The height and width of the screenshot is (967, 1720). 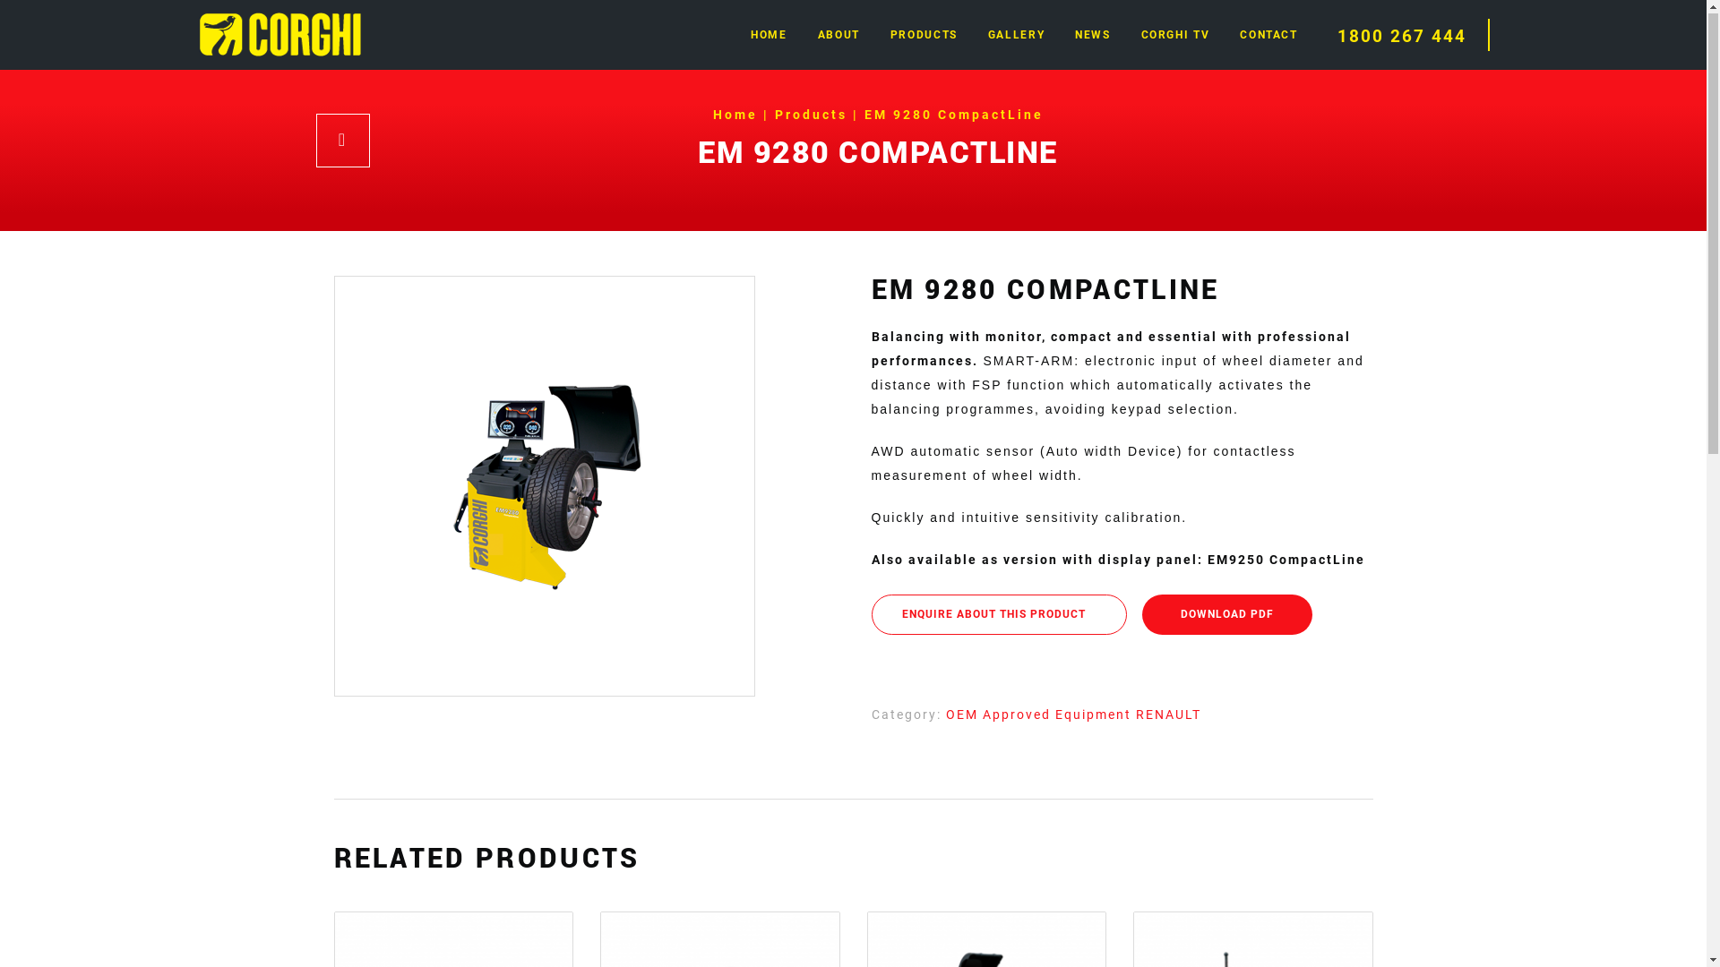 I want to click on Corghi Australia, so click(x=279, y=35).